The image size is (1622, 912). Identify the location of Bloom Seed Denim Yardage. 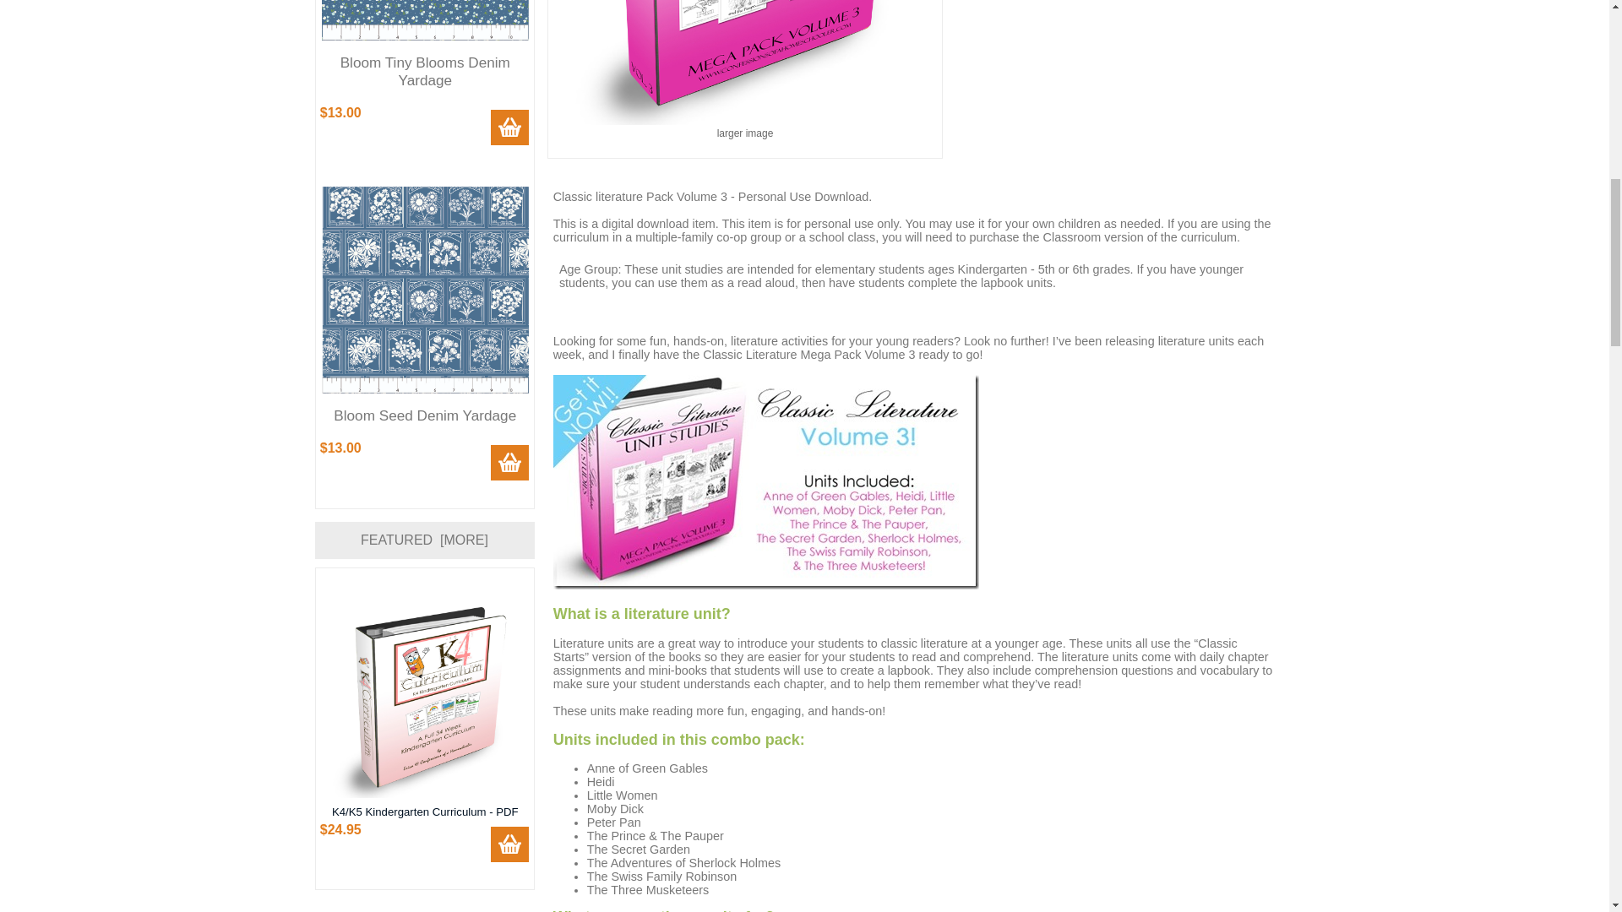
(424, 290).